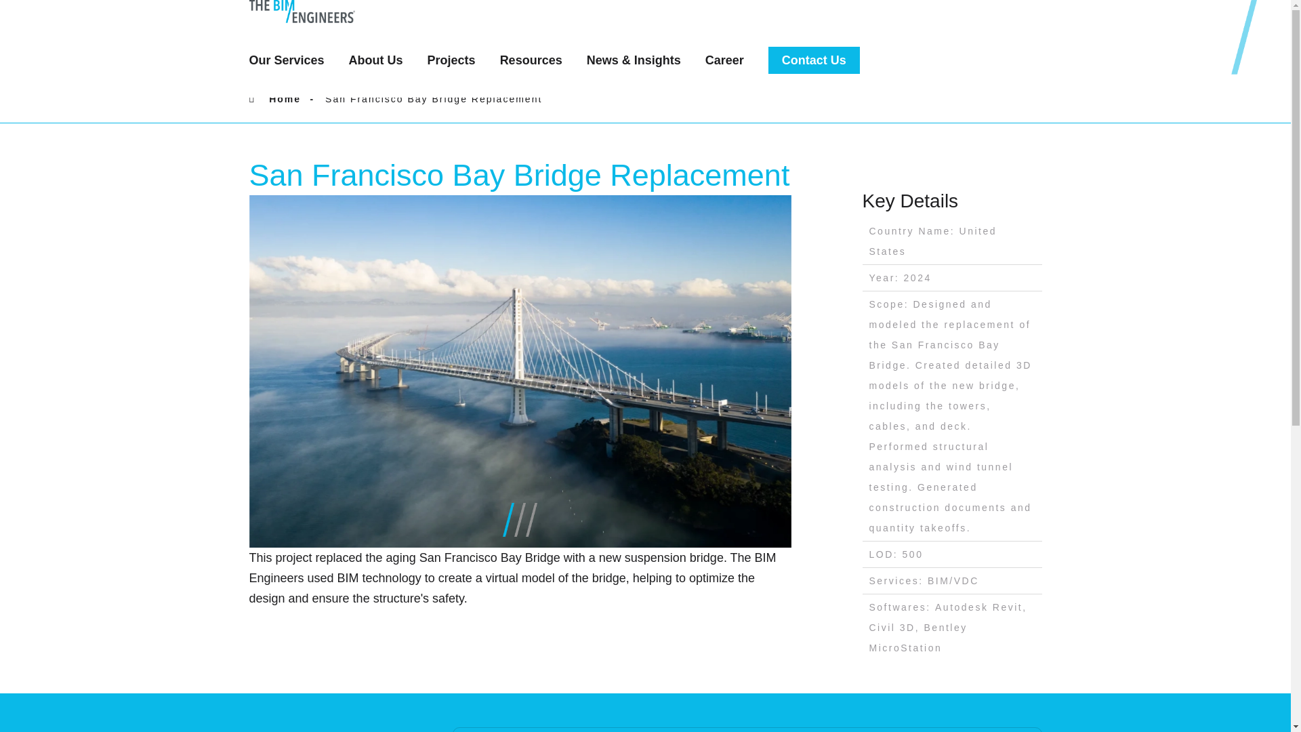 Image resolution: width=1301 pixels, height=732 pixels. Describe the element at coordinates (458, 60) in the screenshot. I see `Projects` at that location.